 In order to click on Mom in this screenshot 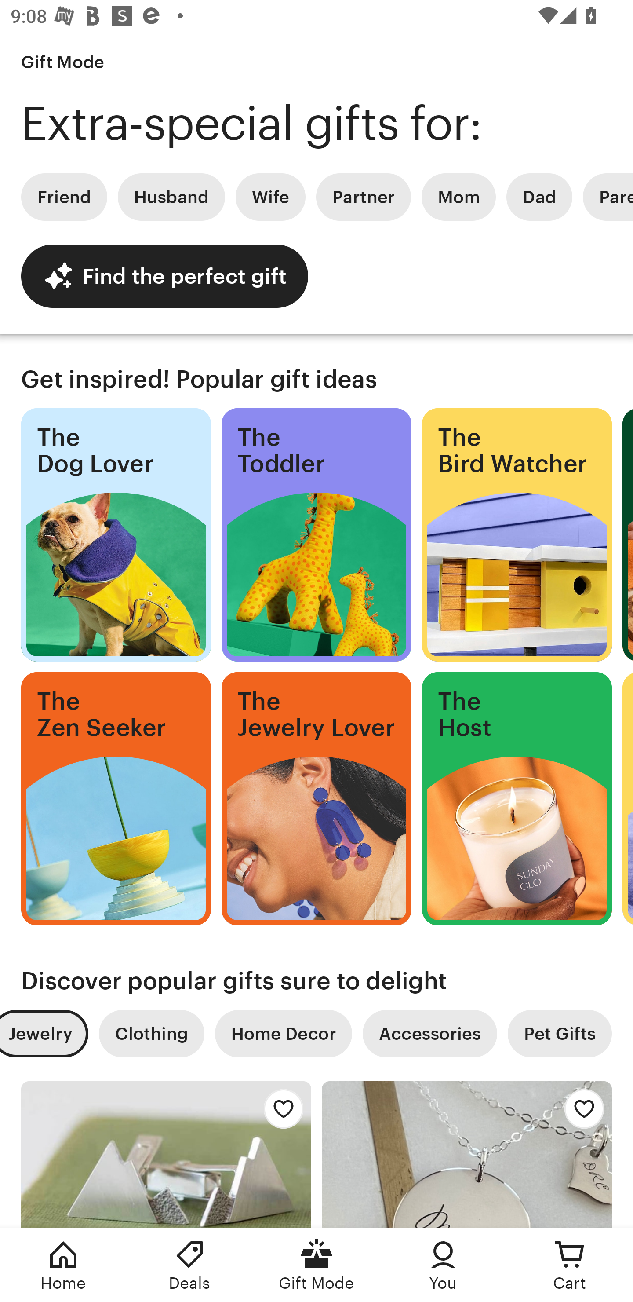, I will do `click(458, 197)`.